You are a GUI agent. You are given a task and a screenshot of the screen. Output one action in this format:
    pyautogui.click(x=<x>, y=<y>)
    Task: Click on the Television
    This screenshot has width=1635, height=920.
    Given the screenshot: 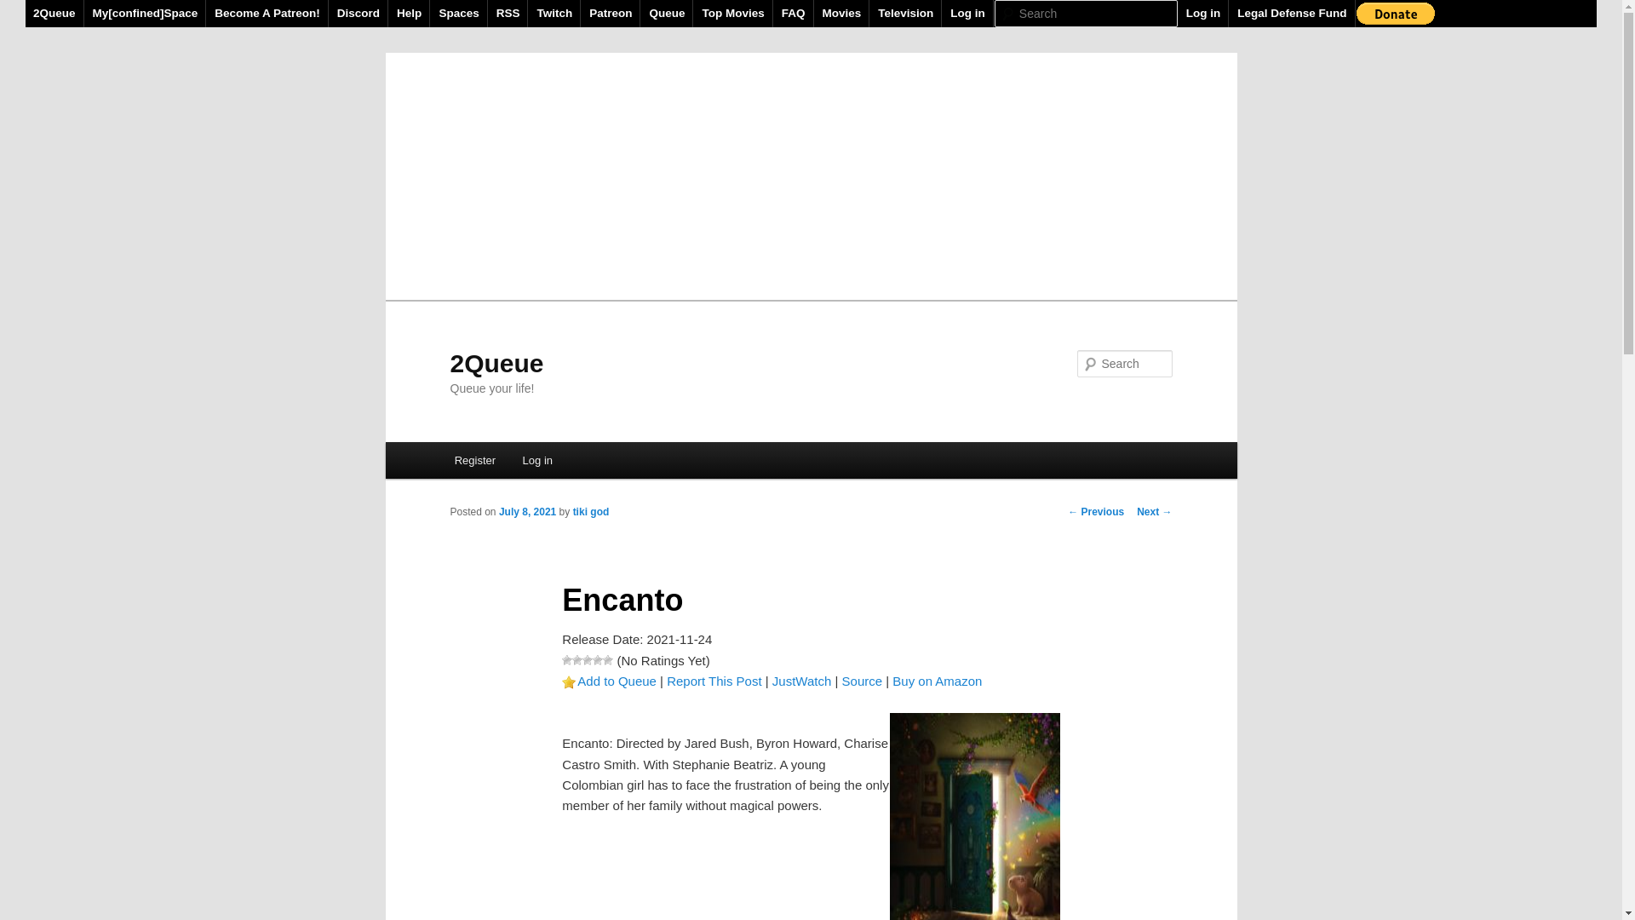 What is the action you would take?
    pyautogui.click(x=906, y=14)
    